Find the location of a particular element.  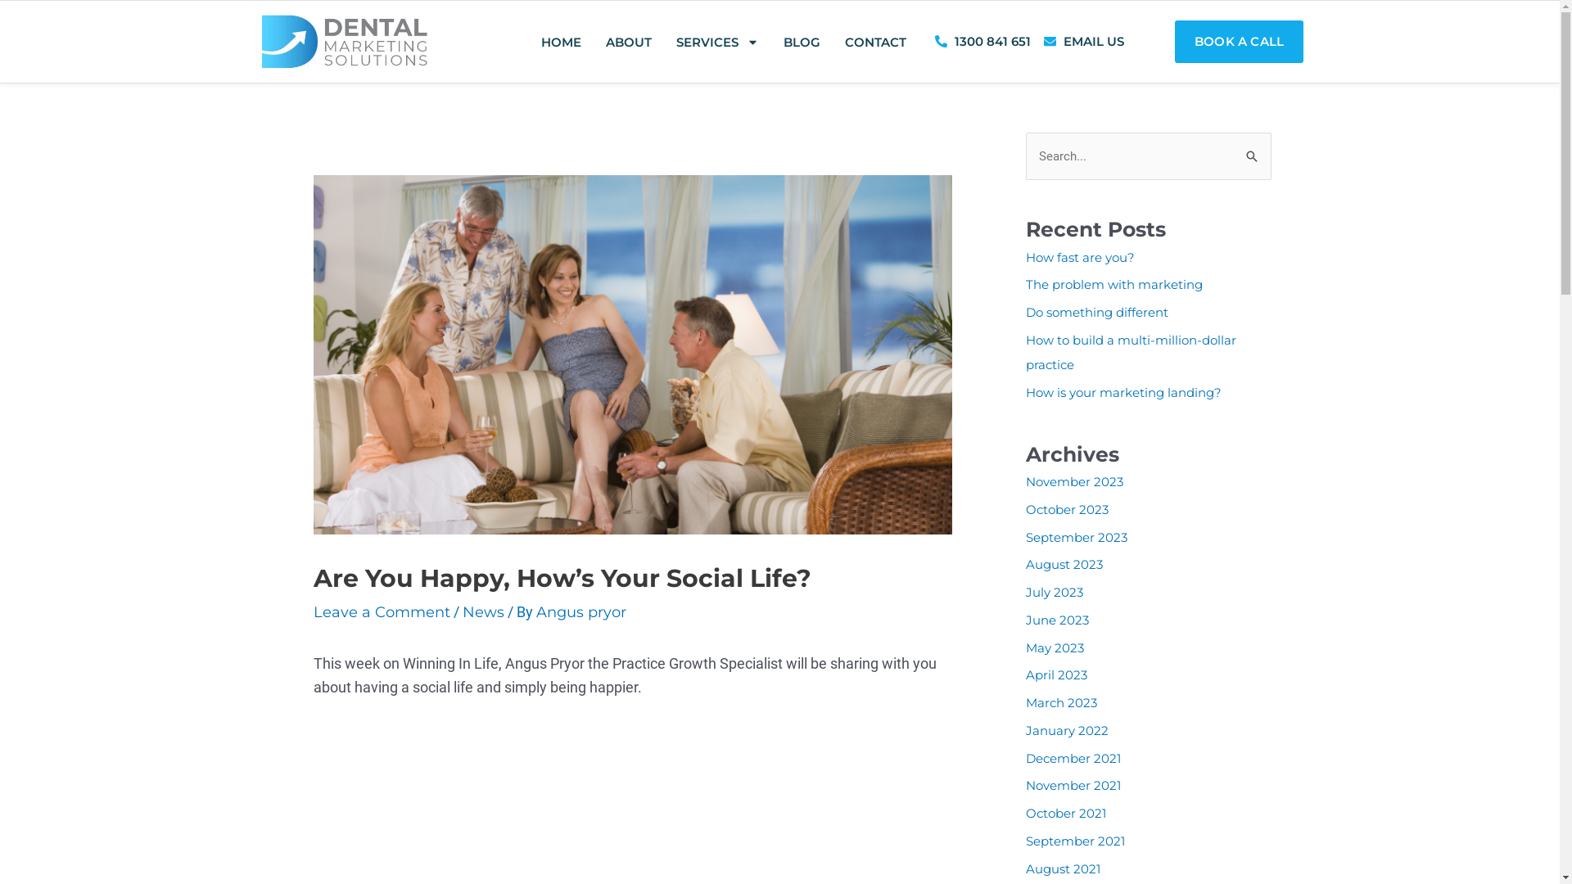

June 2023 is located at coordinates (1056, 620).